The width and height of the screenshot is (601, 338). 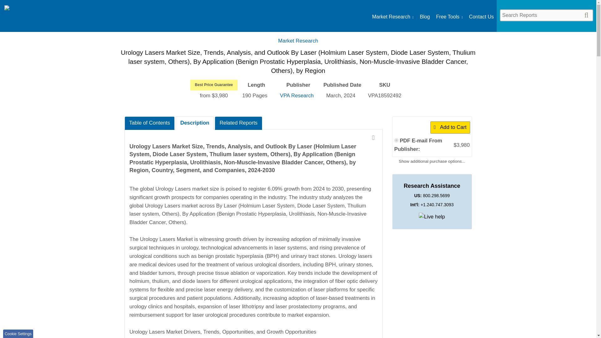 I want to click on Table of Contents, so click(x=150, y=123).